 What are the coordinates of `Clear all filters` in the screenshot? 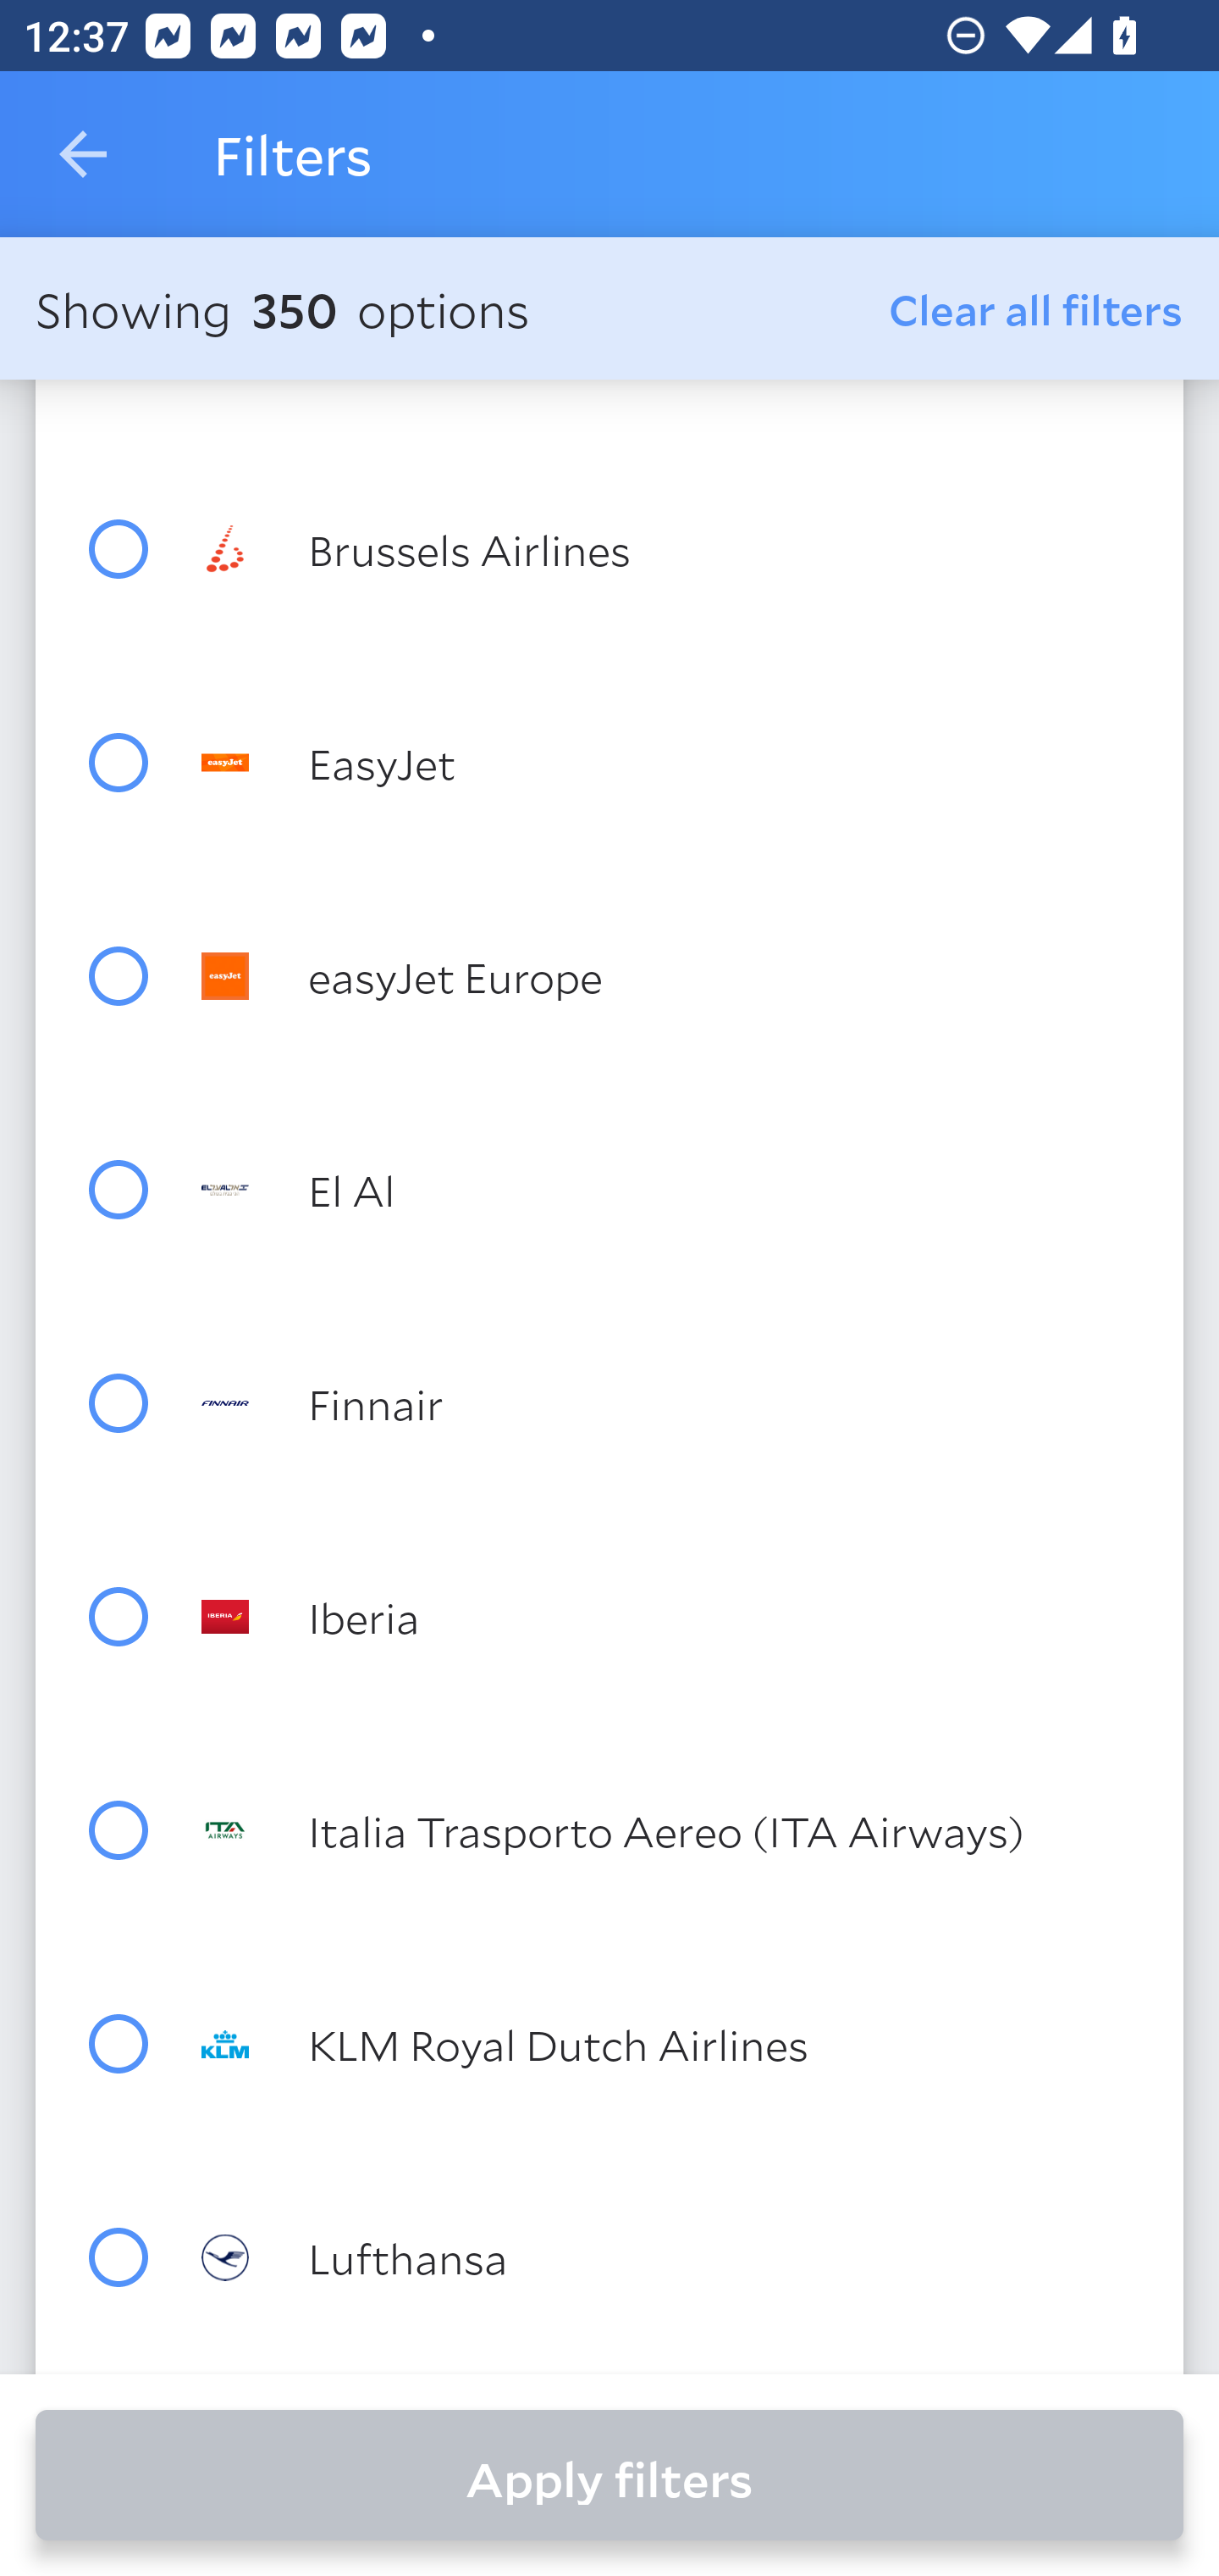 It's located at (1036, 308).